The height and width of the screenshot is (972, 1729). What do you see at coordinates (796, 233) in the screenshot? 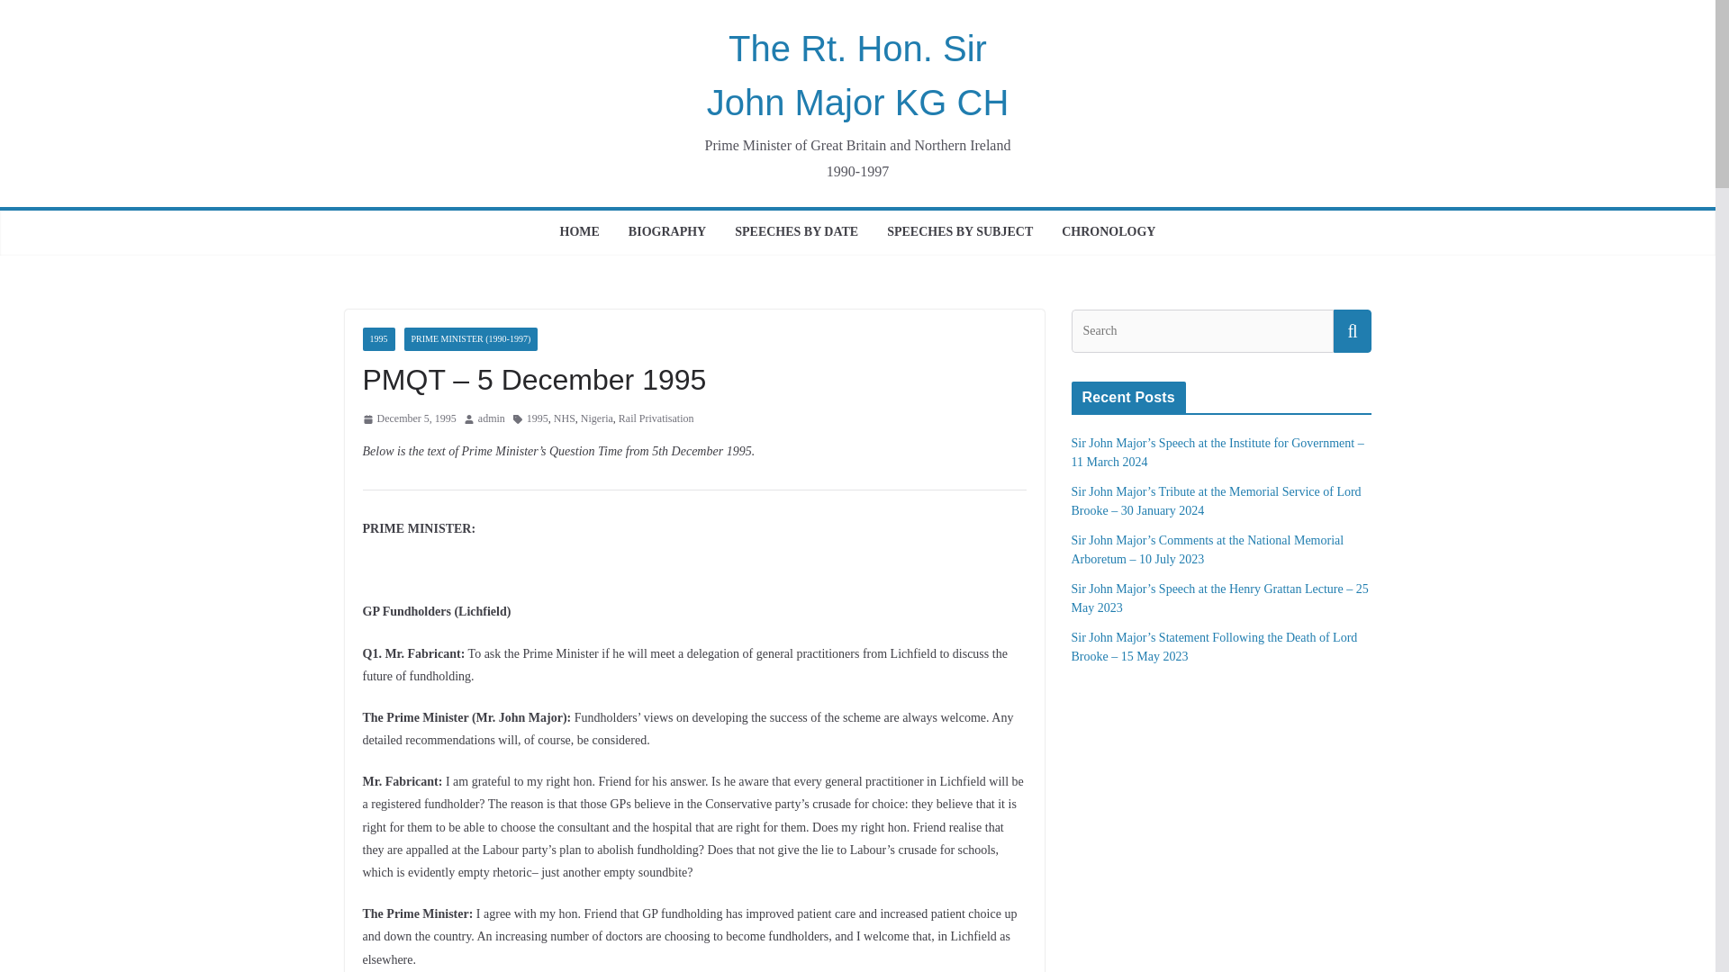
I see `SPEECHES BY DATE` at bounding box center [796, 233].